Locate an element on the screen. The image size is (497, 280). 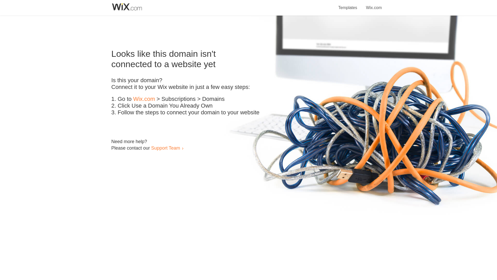
Wix.com is located at coordinates (374, 5).